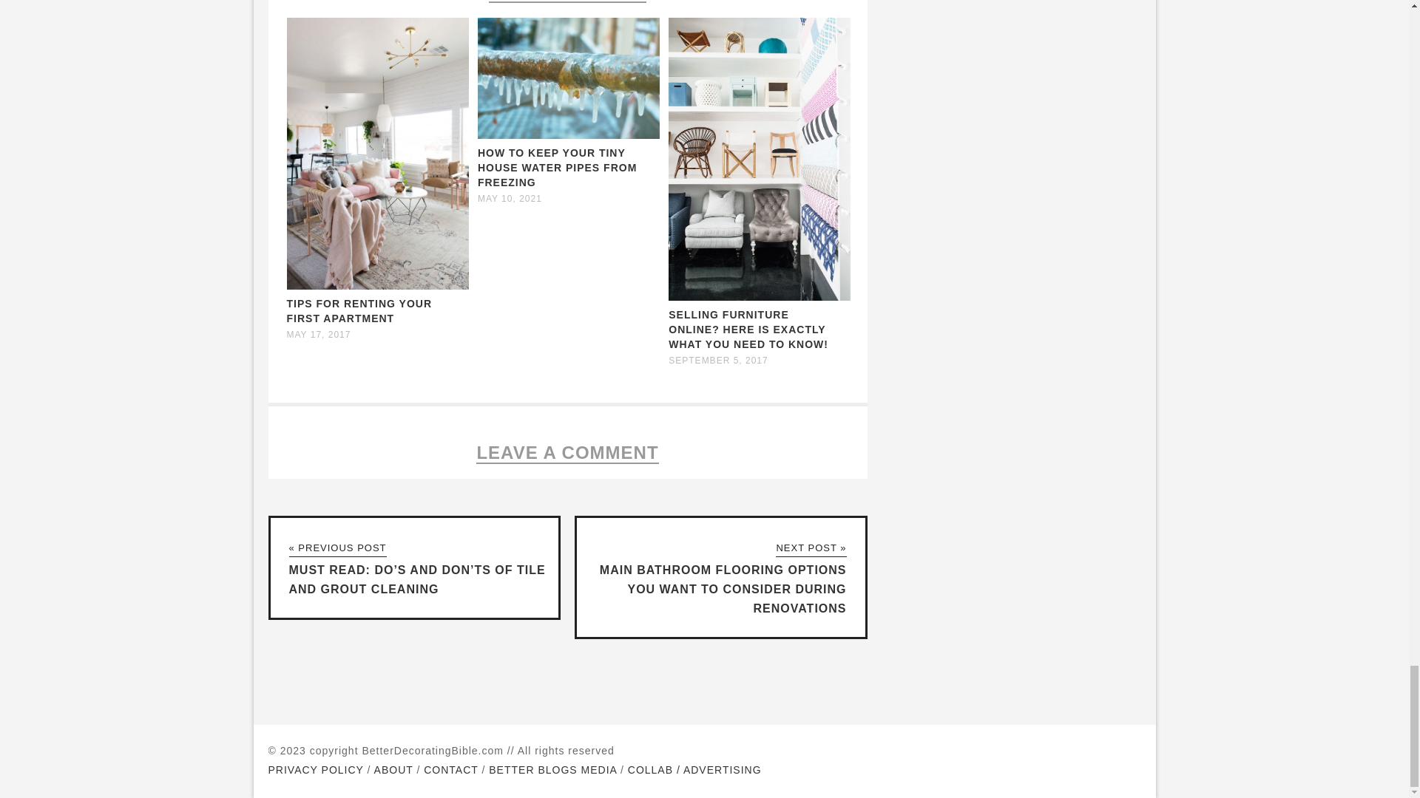 Image resolution: width=1420 pixels, height=798 pixels. What do you see at coordinates (556, 167) in the screenshot?
I see `HOW TO KEEP YOUR TINY HOUSE WATER PIPES FROM FREEZING` at bounding box center [556, 167].